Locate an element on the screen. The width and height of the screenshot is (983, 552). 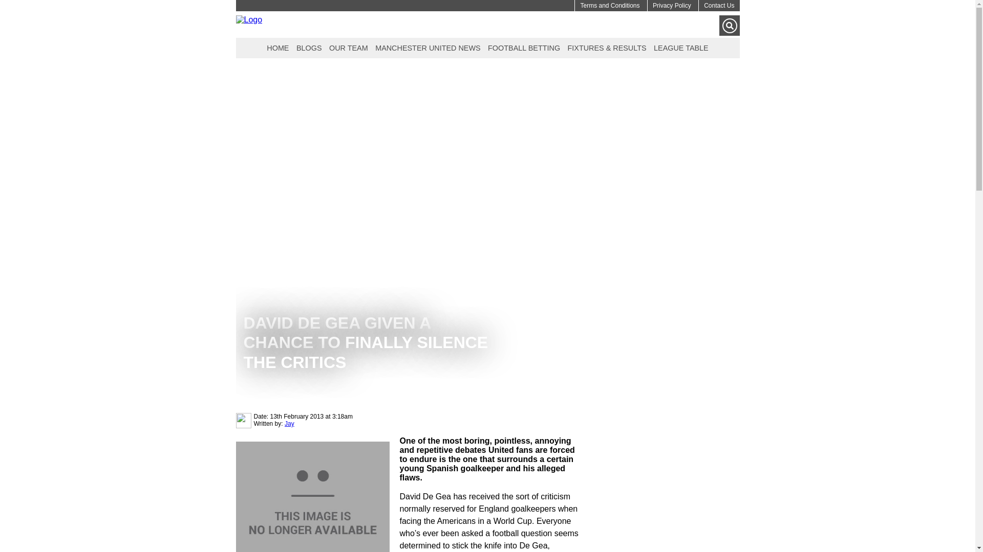
BLOGS is located at coordinates (309, 47).